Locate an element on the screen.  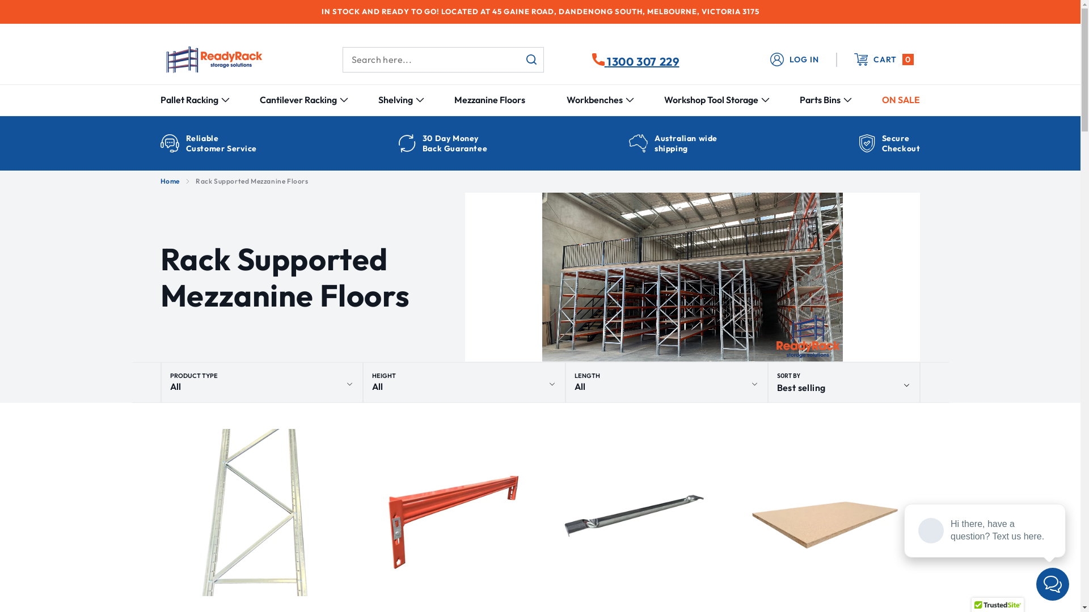
Pallet Racking is located at coordinates (189, 100).